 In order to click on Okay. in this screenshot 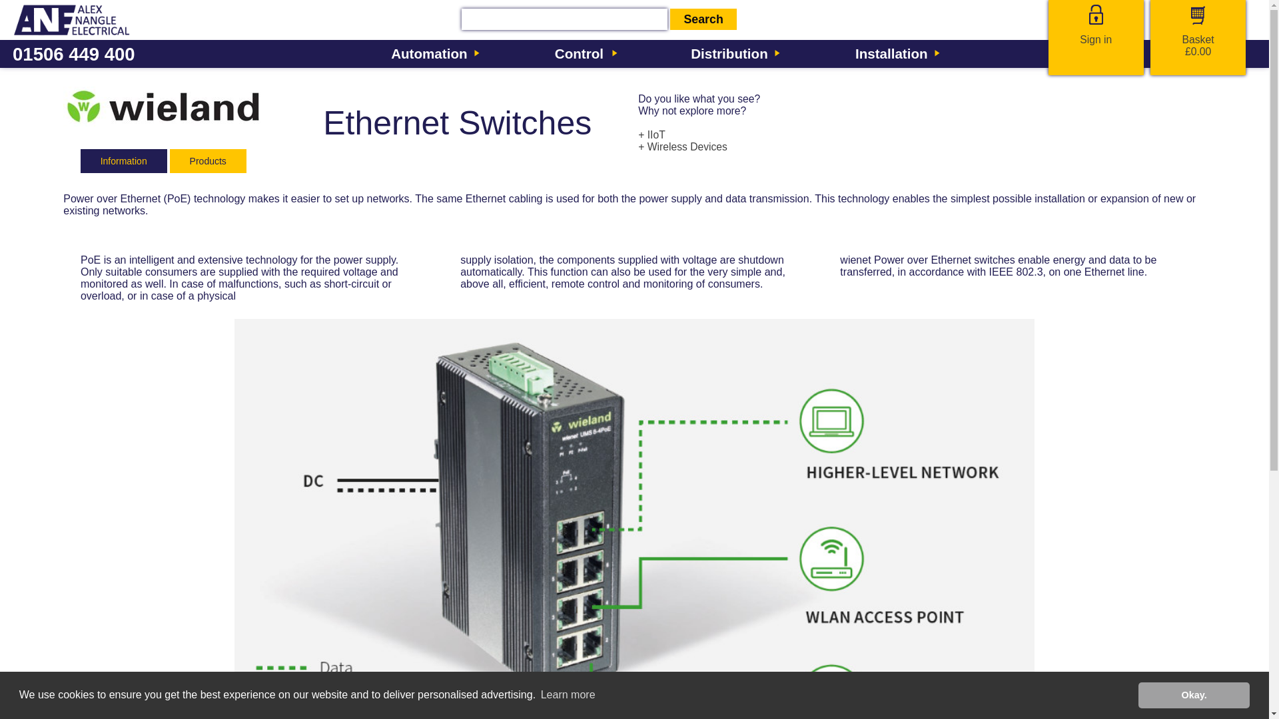, I will do `click(1194, 694)`.